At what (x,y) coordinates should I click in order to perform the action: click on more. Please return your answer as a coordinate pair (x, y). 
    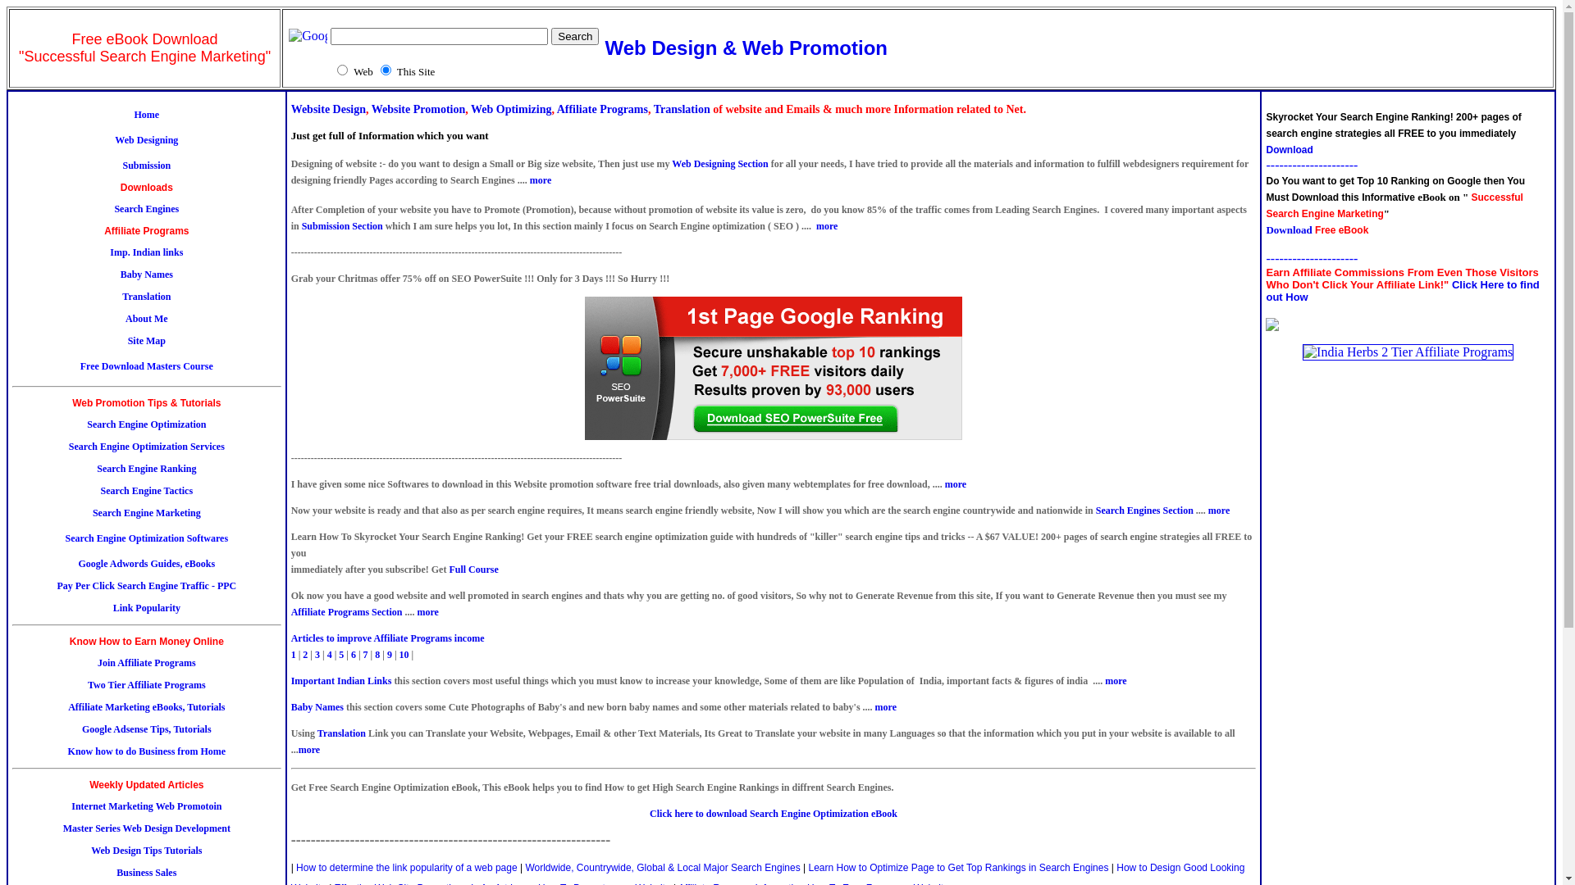
    Looking at the image, I should click on (427, 612).